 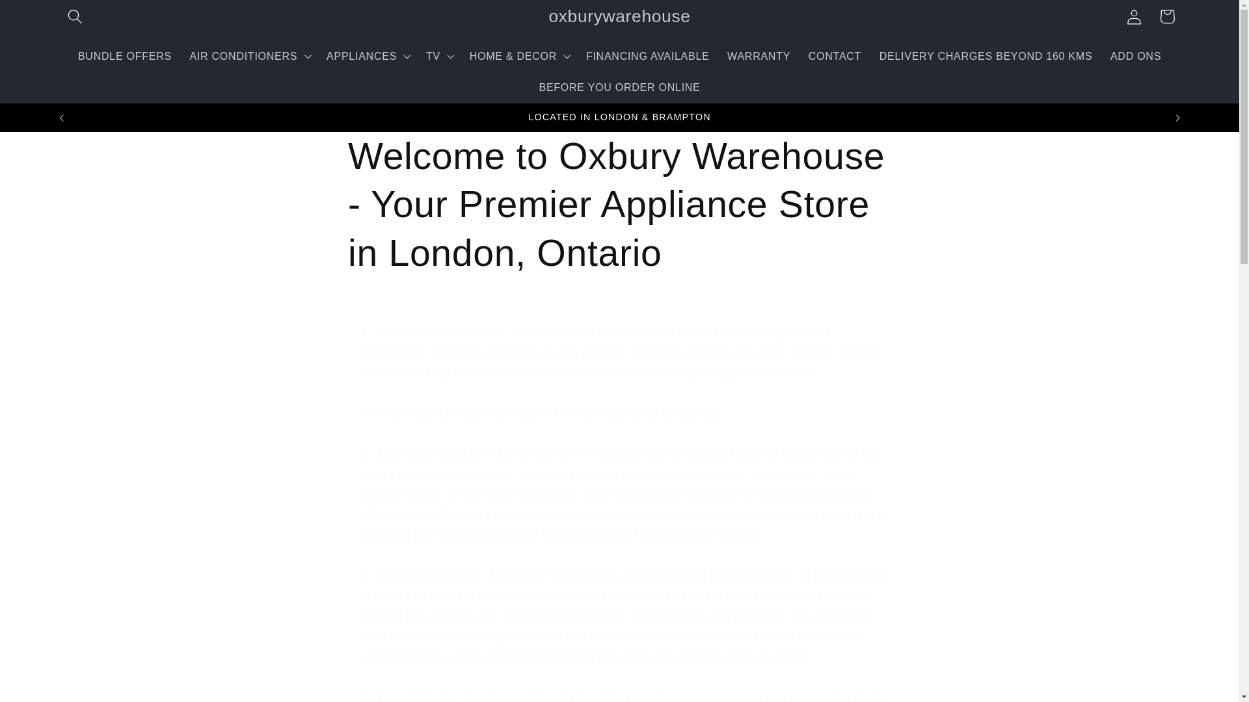 What do you see at coordinates (46, 18) in the screenshot?
I see `Skip to content` at bounding box center [46, 18].